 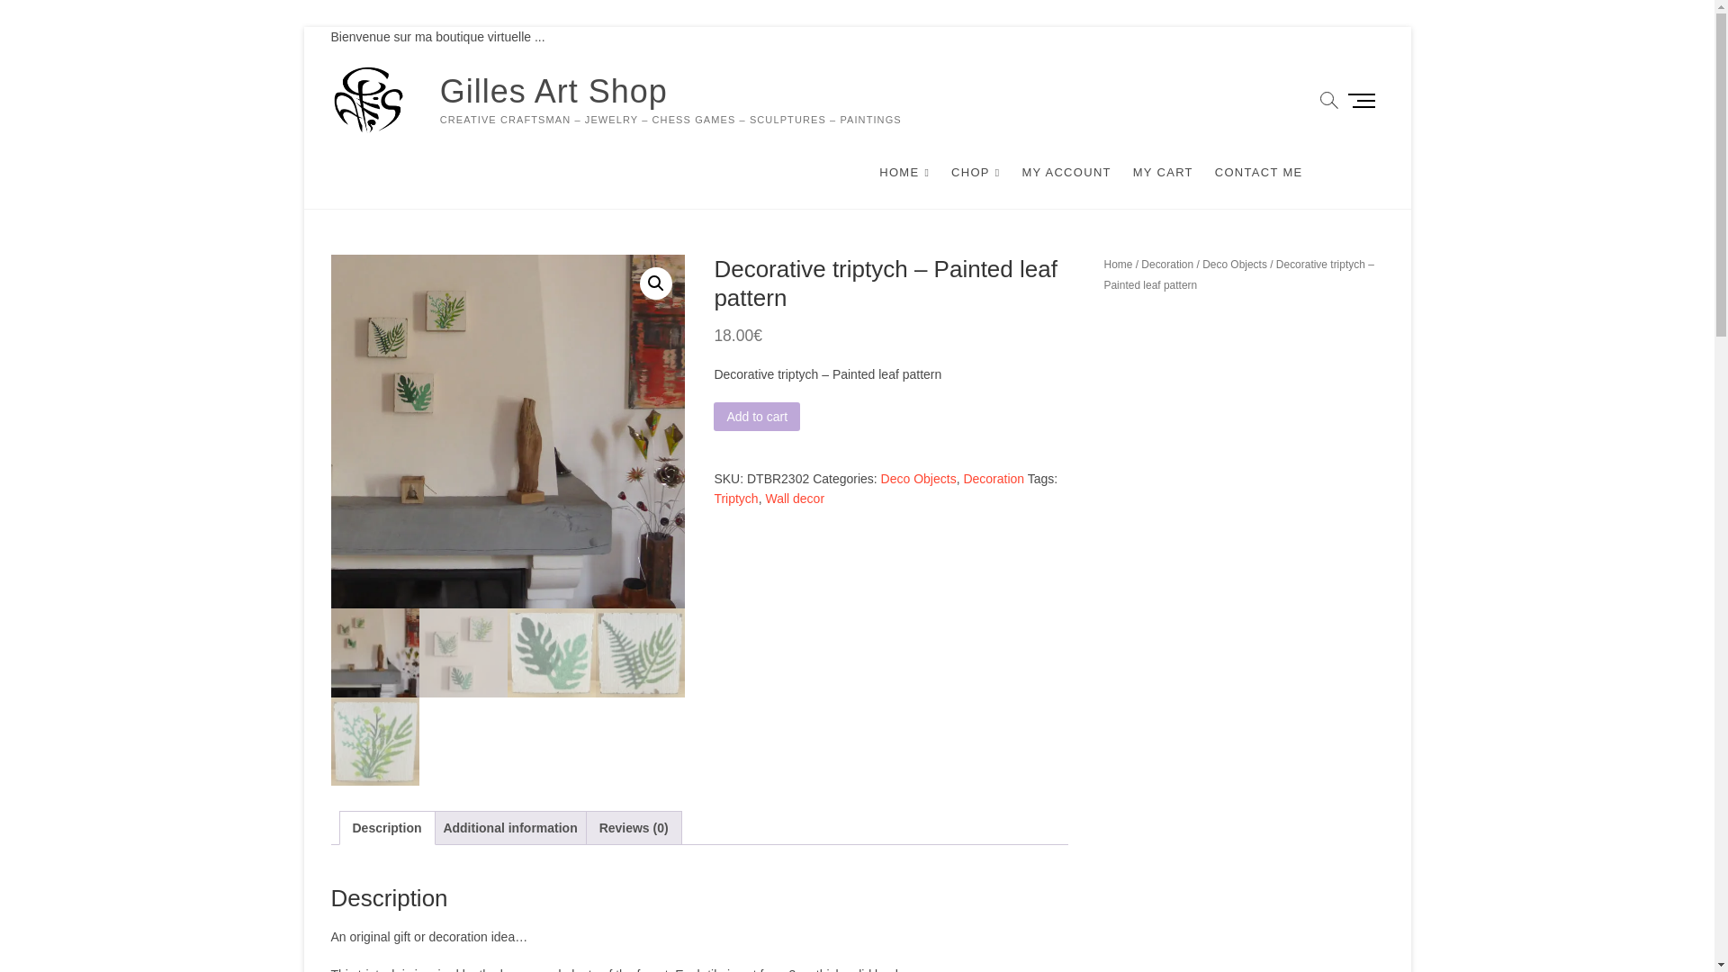 I want to click on HOME, so click(x=904, y=173).